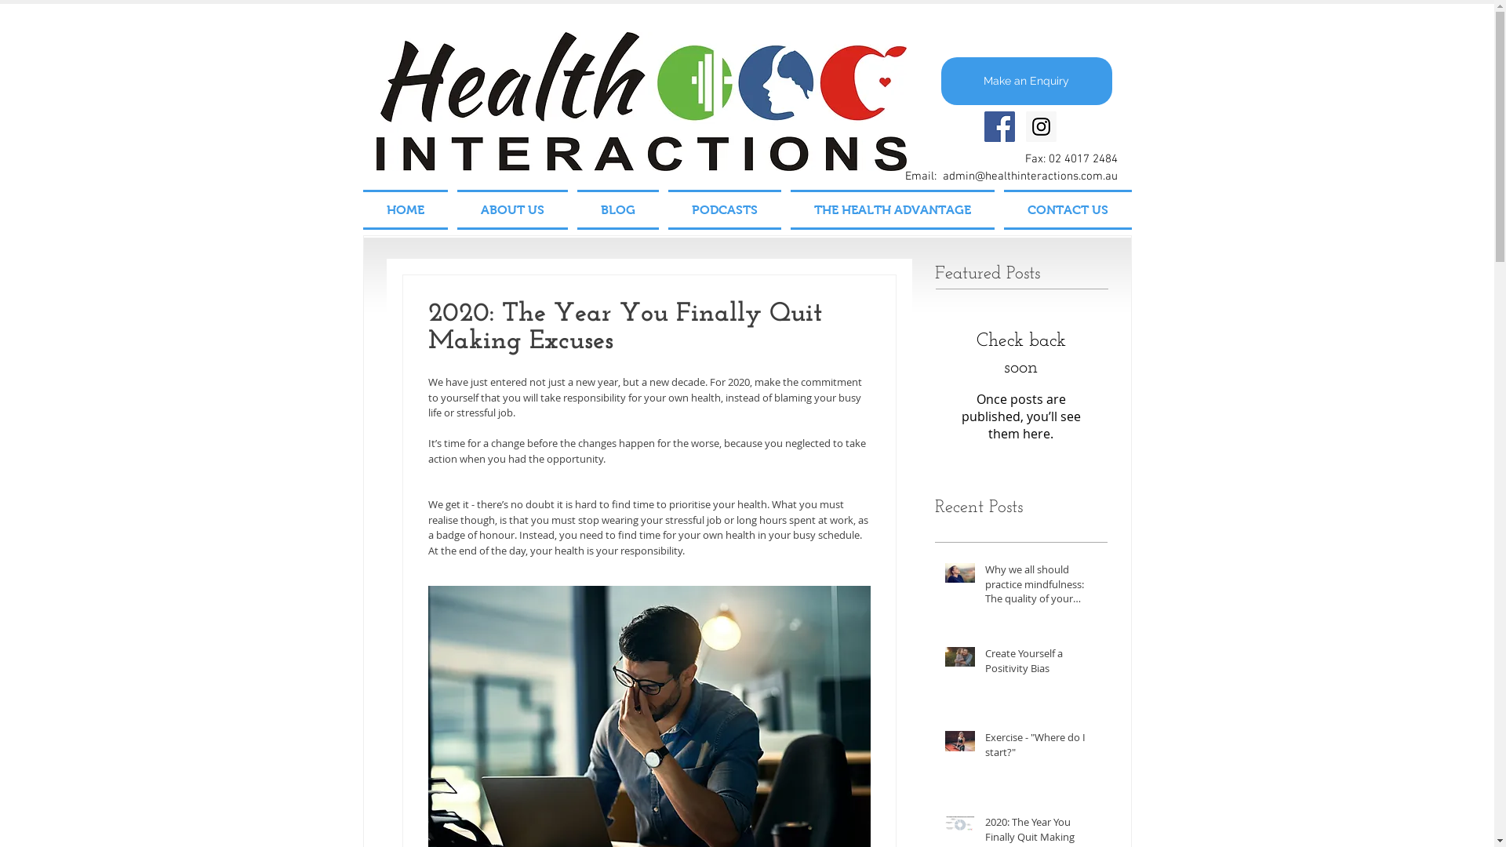  Describe the element at coordinates (1027, 82) in the screenshot. I see `Make an Enquiry` at that location.